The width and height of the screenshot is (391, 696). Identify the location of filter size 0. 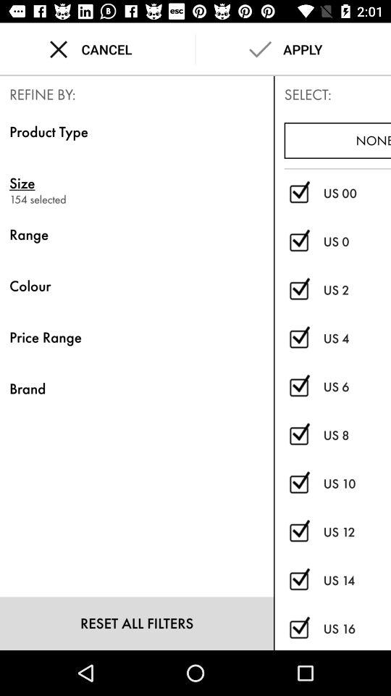
(298, 242).